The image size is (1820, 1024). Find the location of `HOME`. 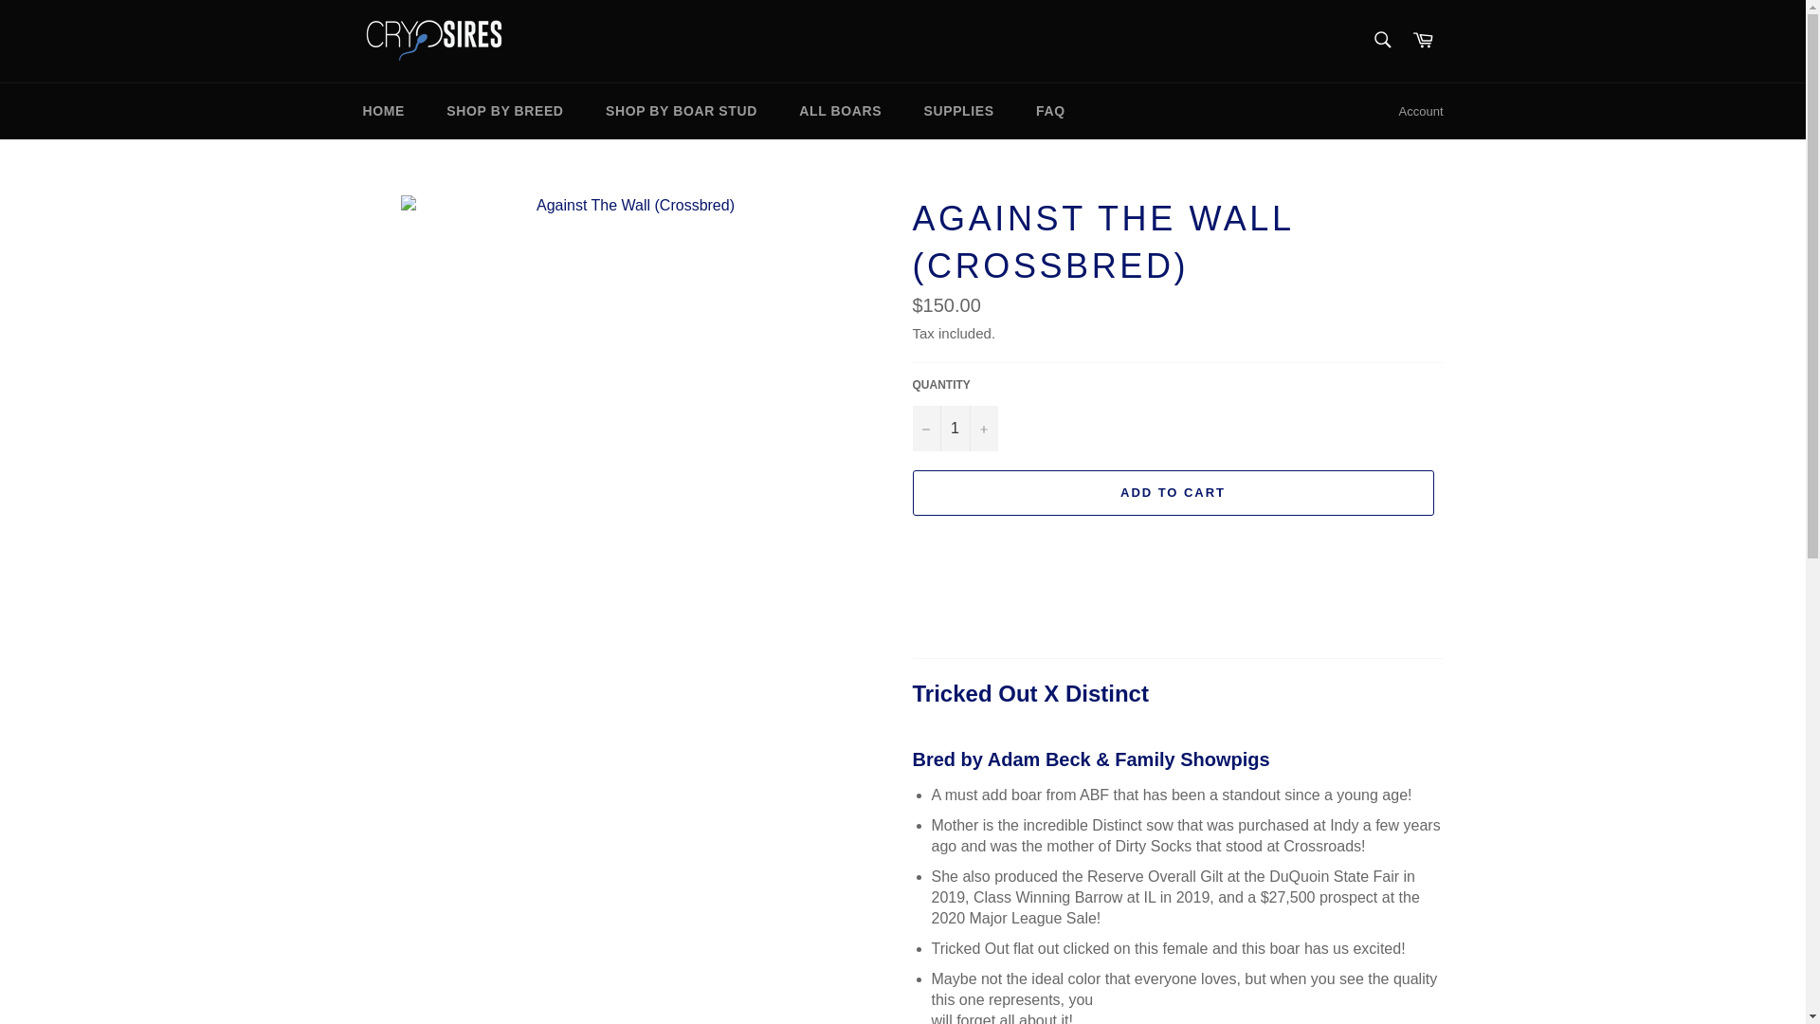

HOME is located at coordinates (383, 110).